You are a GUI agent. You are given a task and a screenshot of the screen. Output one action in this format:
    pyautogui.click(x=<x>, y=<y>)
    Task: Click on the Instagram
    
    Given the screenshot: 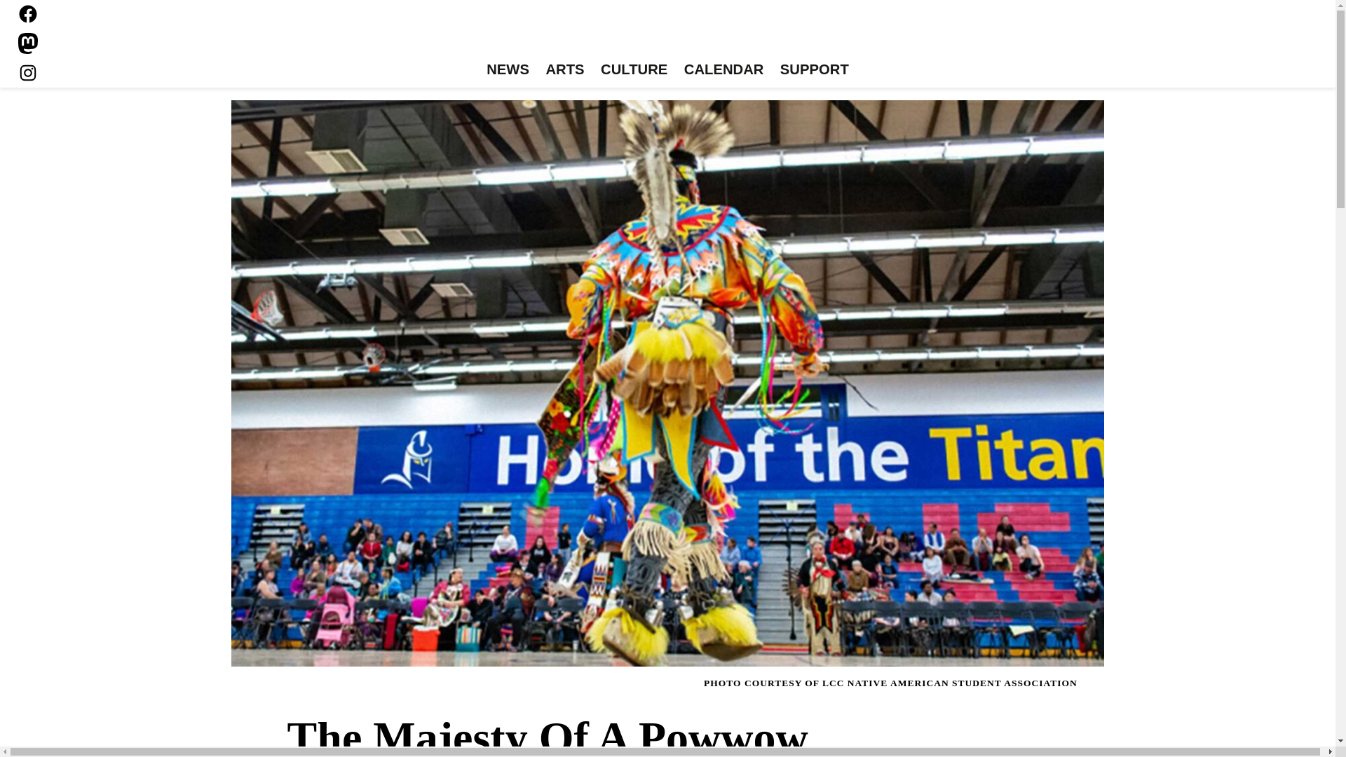 What is the action you would take?
    pyautogui.click(x=28, y=72)
    